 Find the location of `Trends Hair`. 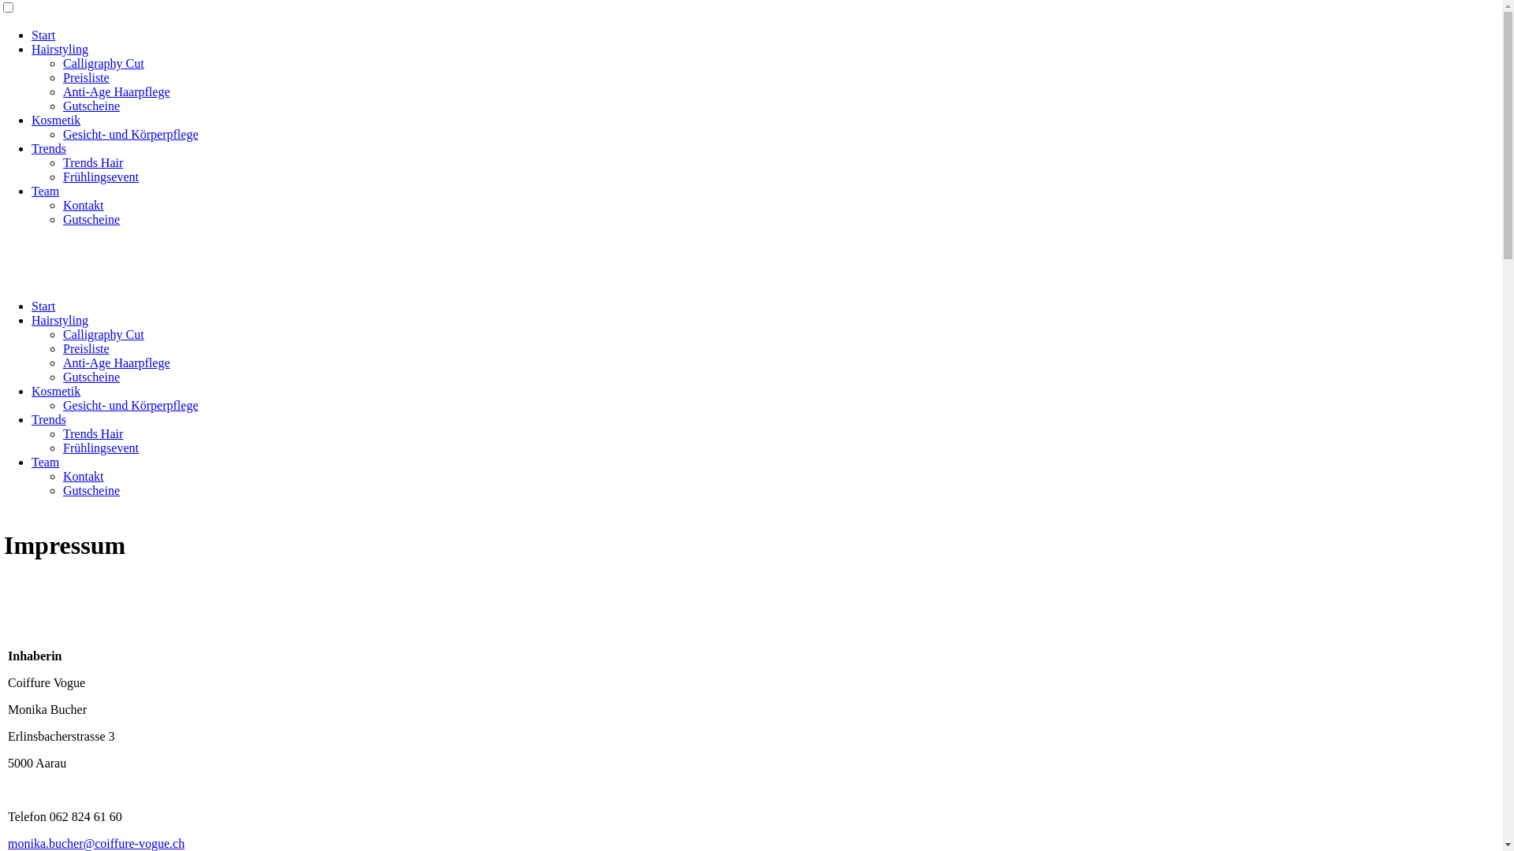

Trends Hair is located at coordinates (93, 433).